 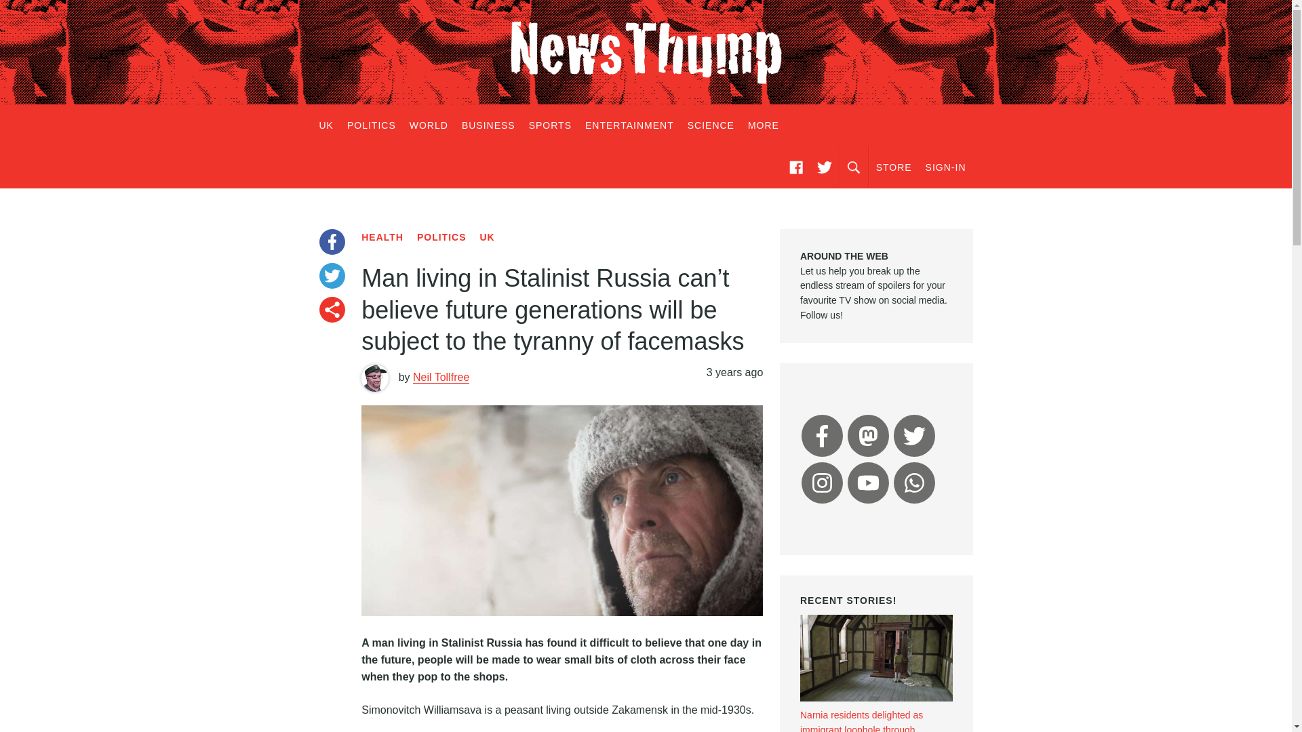 What do you see at coordinates (332, 275) in the screenshot?
I see `Share on Twitter` at bounding box center [332, 275].